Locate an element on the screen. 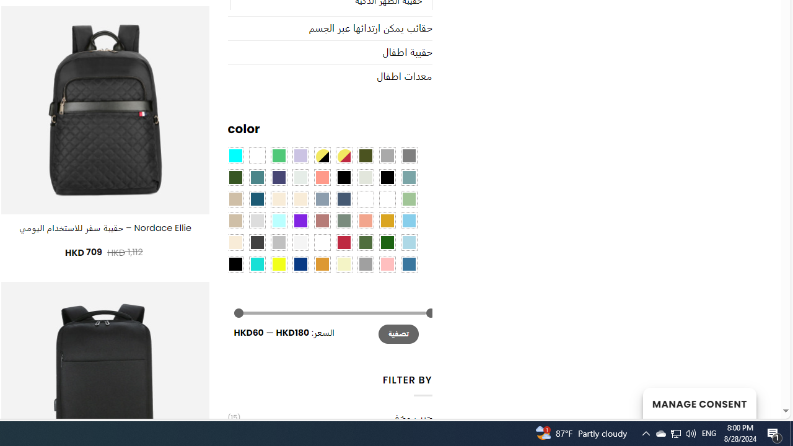  Black-Brown is located at coordinates (387, 177).